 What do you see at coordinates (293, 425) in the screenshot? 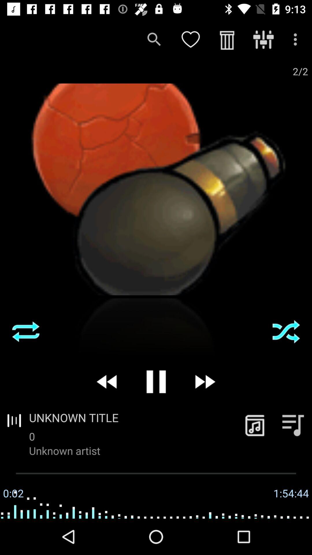
I see `click on music settings` at bounding box center [293, 425].